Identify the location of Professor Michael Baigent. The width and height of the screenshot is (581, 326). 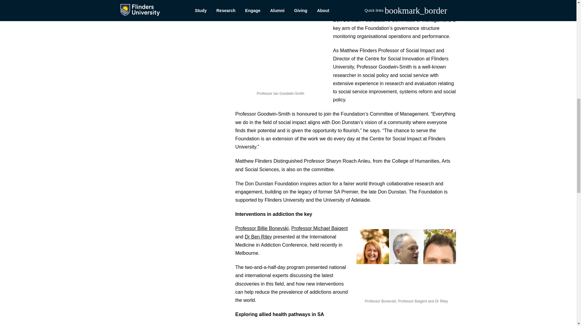
(319, 228).